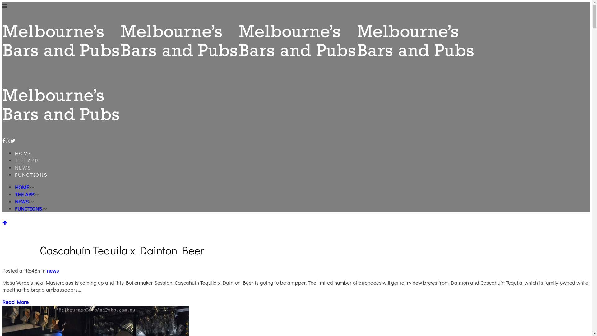 The height and width of the screenshot is (336, 597). Describe the element at coordinates (23, 153) in the screenshot. I see `HOME` at that location.